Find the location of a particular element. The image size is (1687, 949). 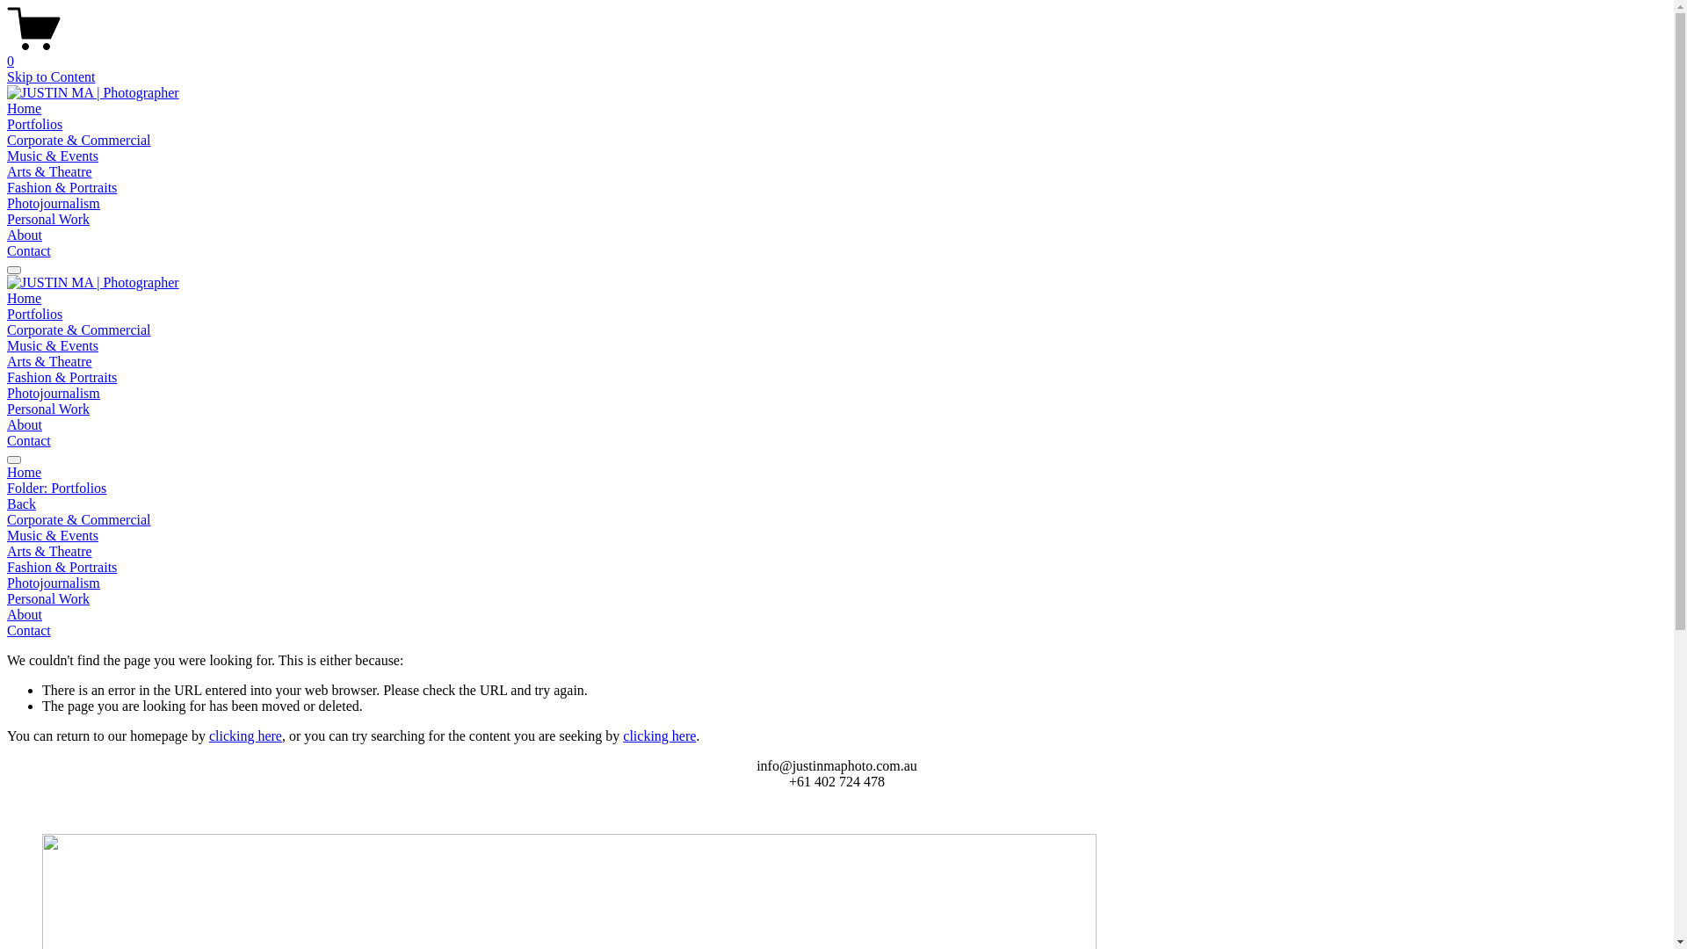

About is located at coordinates (25, 425).